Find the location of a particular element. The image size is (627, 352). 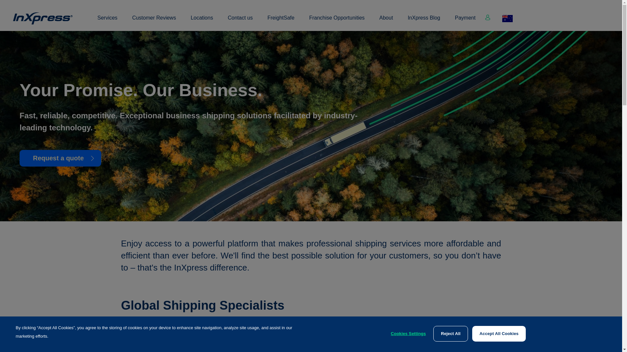

Payment is located at coordinates (465, 22).